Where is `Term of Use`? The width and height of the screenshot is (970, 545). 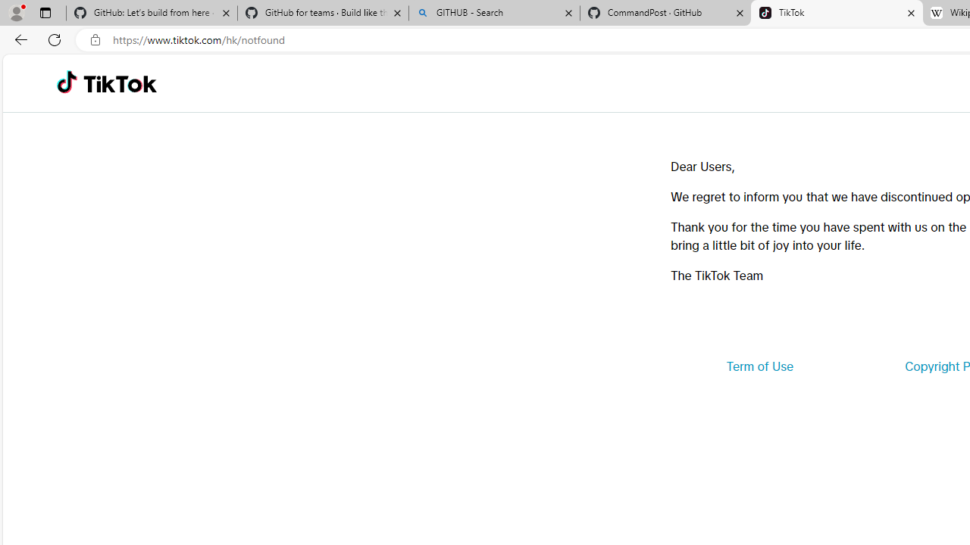
Term of Use is located at coordinates (759, 366).